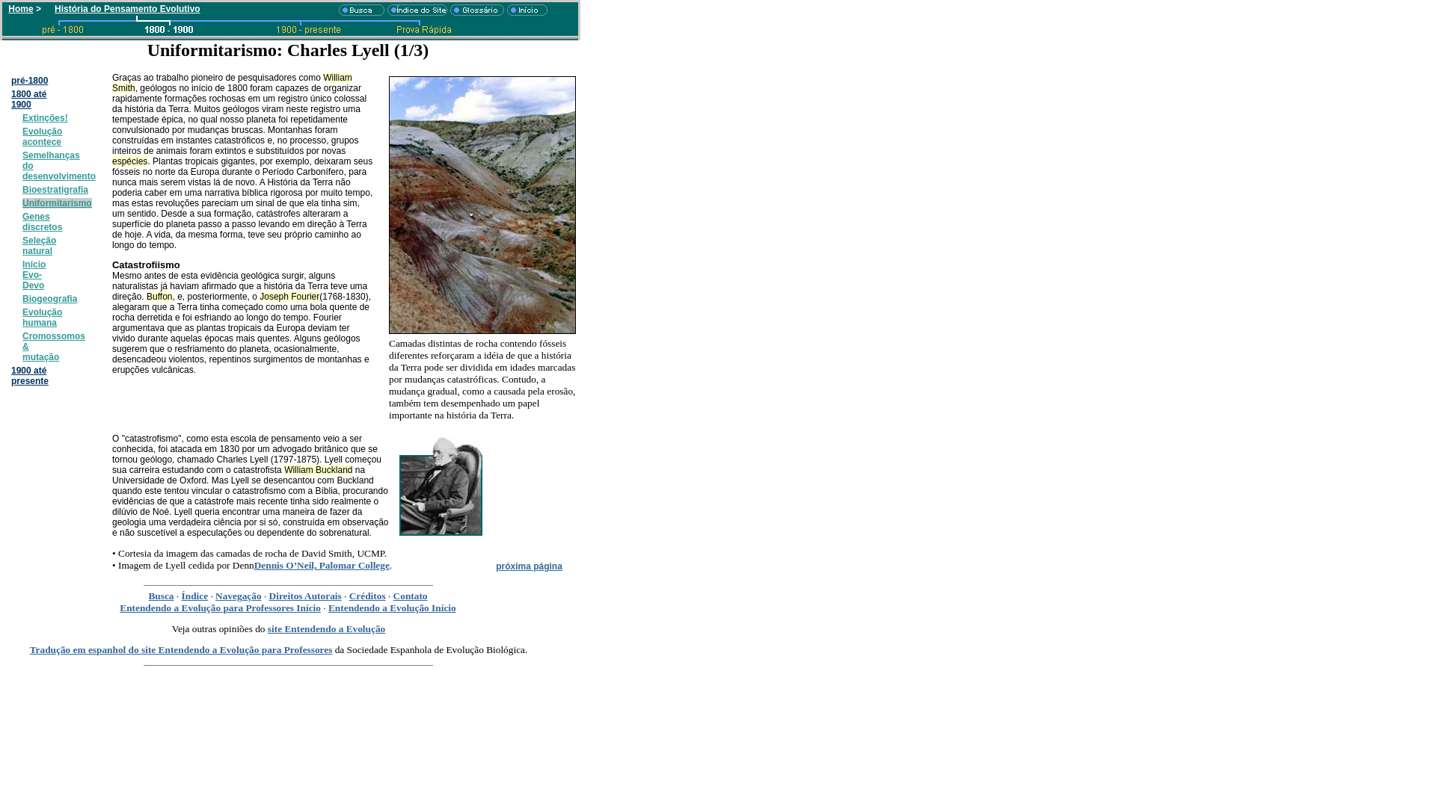 This screenshot has width=1436, height=807. I want to click on William Smith, so click(232, 83).